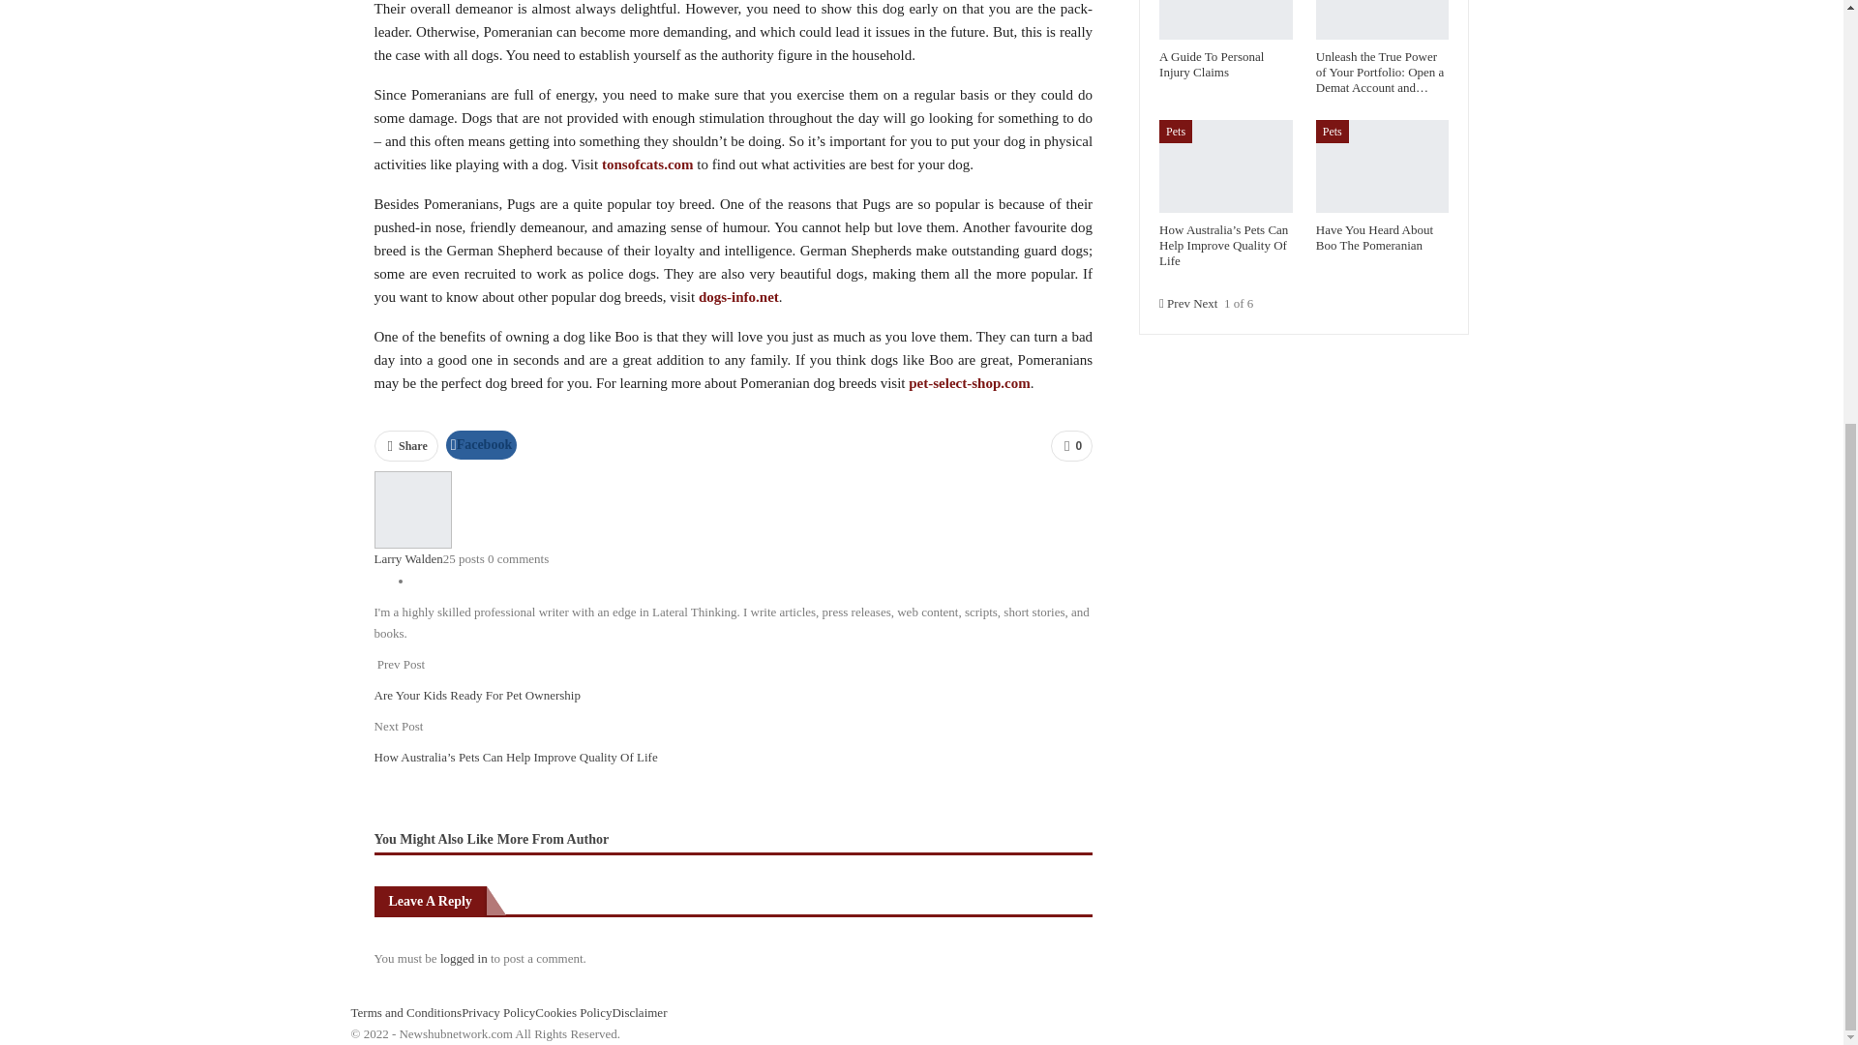  I want to click on Larry Walden, so click(406, 559).